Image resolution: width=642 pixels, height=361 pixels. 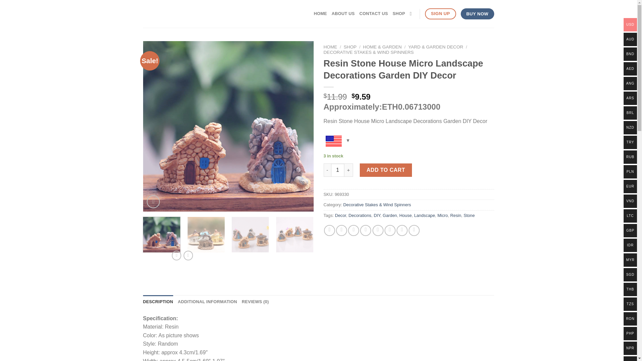 I want to click on HOME, so click(x=320, y=13).